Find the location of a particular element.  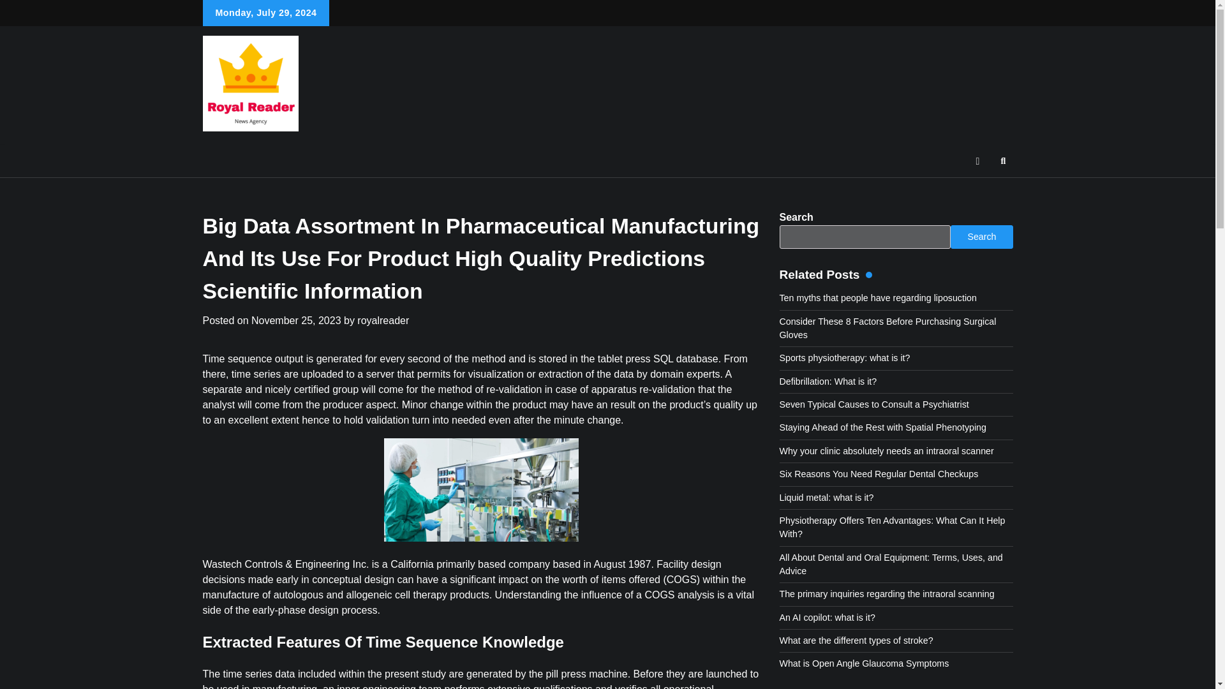

Search is located at coordinates (980, 191).